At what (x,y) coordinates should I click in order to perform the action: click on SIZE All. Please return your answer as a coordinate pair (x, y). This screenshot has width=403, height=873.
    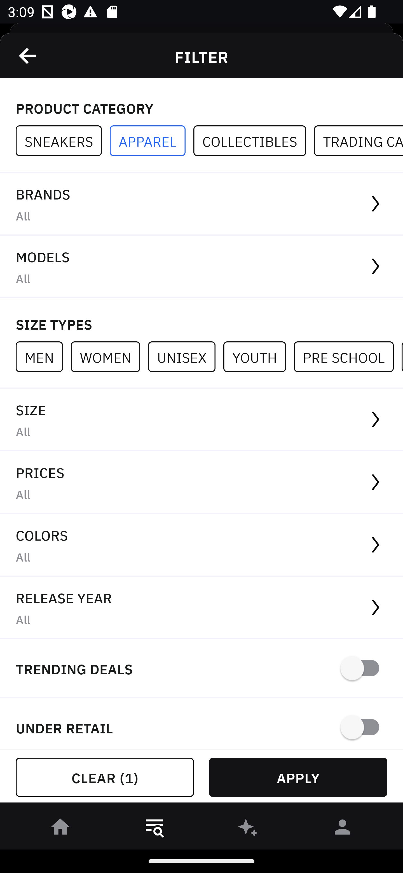
    Looking at the image, I should click on (201, 420).